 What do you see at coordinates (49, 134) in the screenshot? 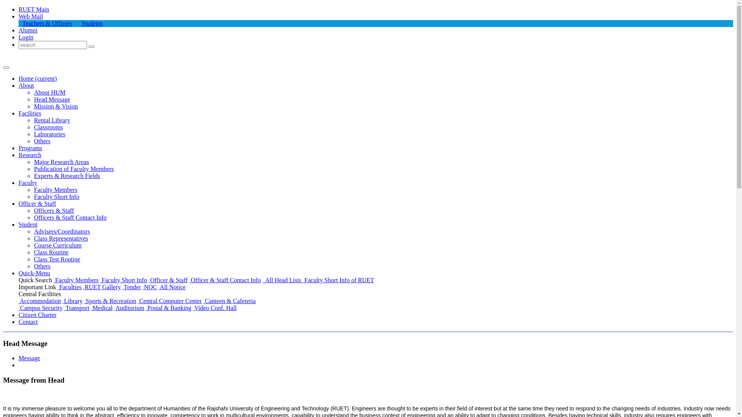
I see `Laboratories` at bounding box center [49, 134].